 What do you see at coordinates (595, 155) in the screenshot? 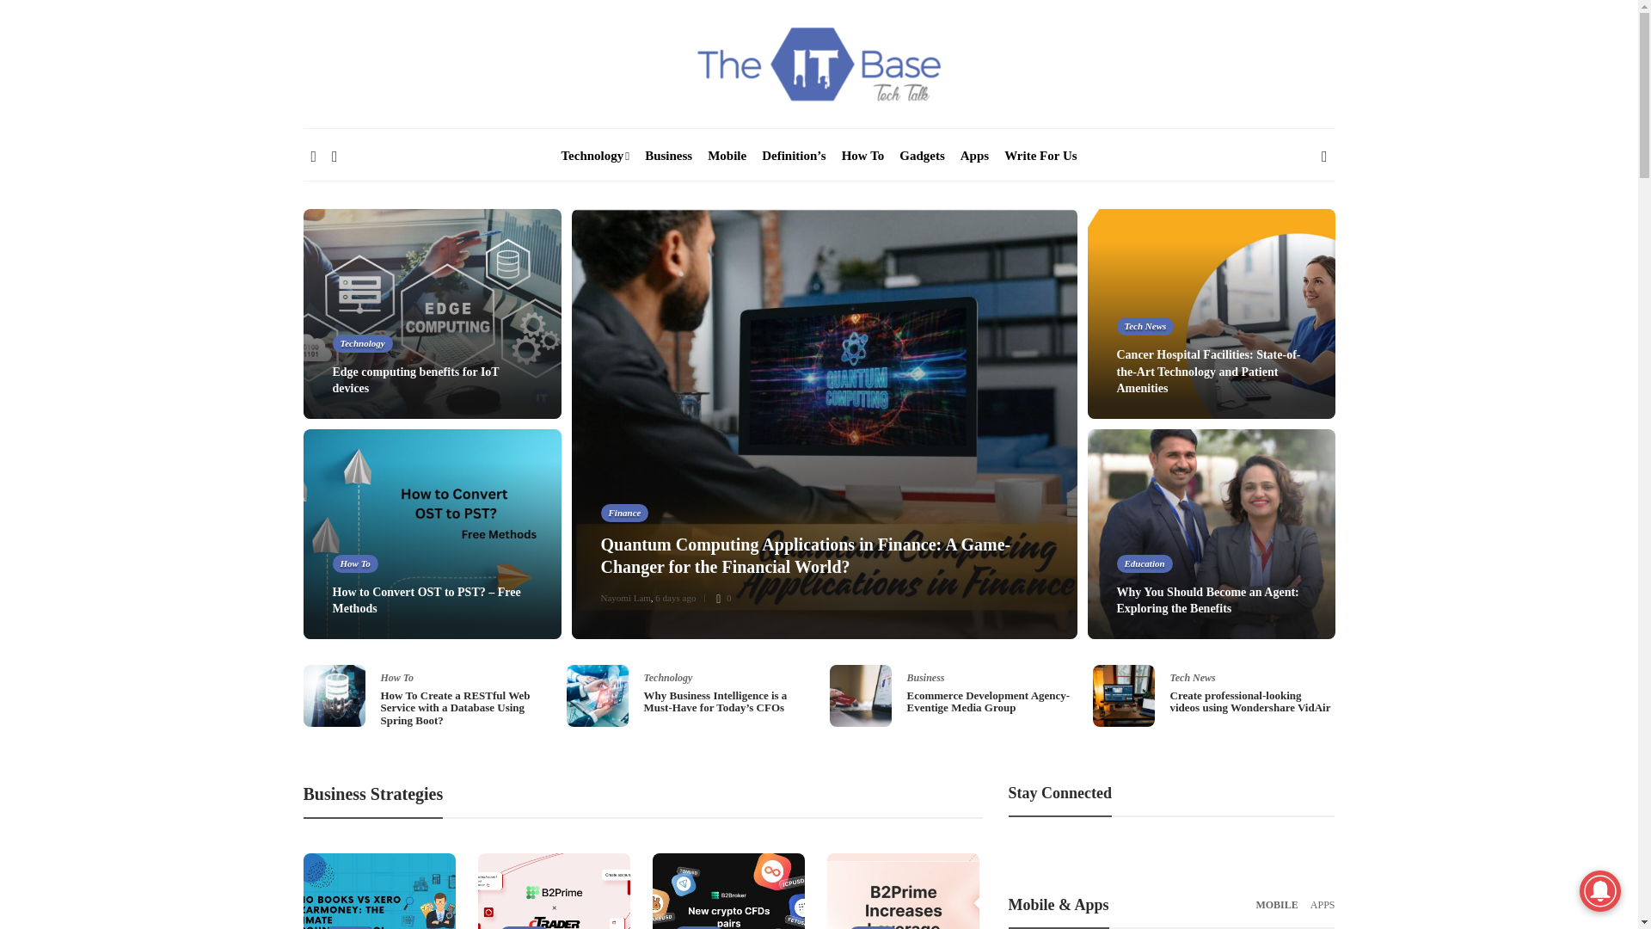
I see `Technology` at bounding box center [595, 155].